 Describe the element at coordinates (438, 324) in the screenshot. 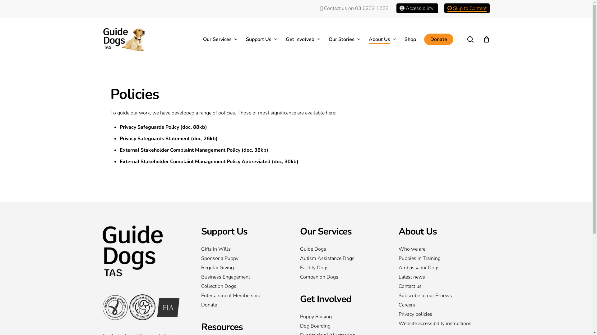

I see `Website accessibility instructions` at that location.